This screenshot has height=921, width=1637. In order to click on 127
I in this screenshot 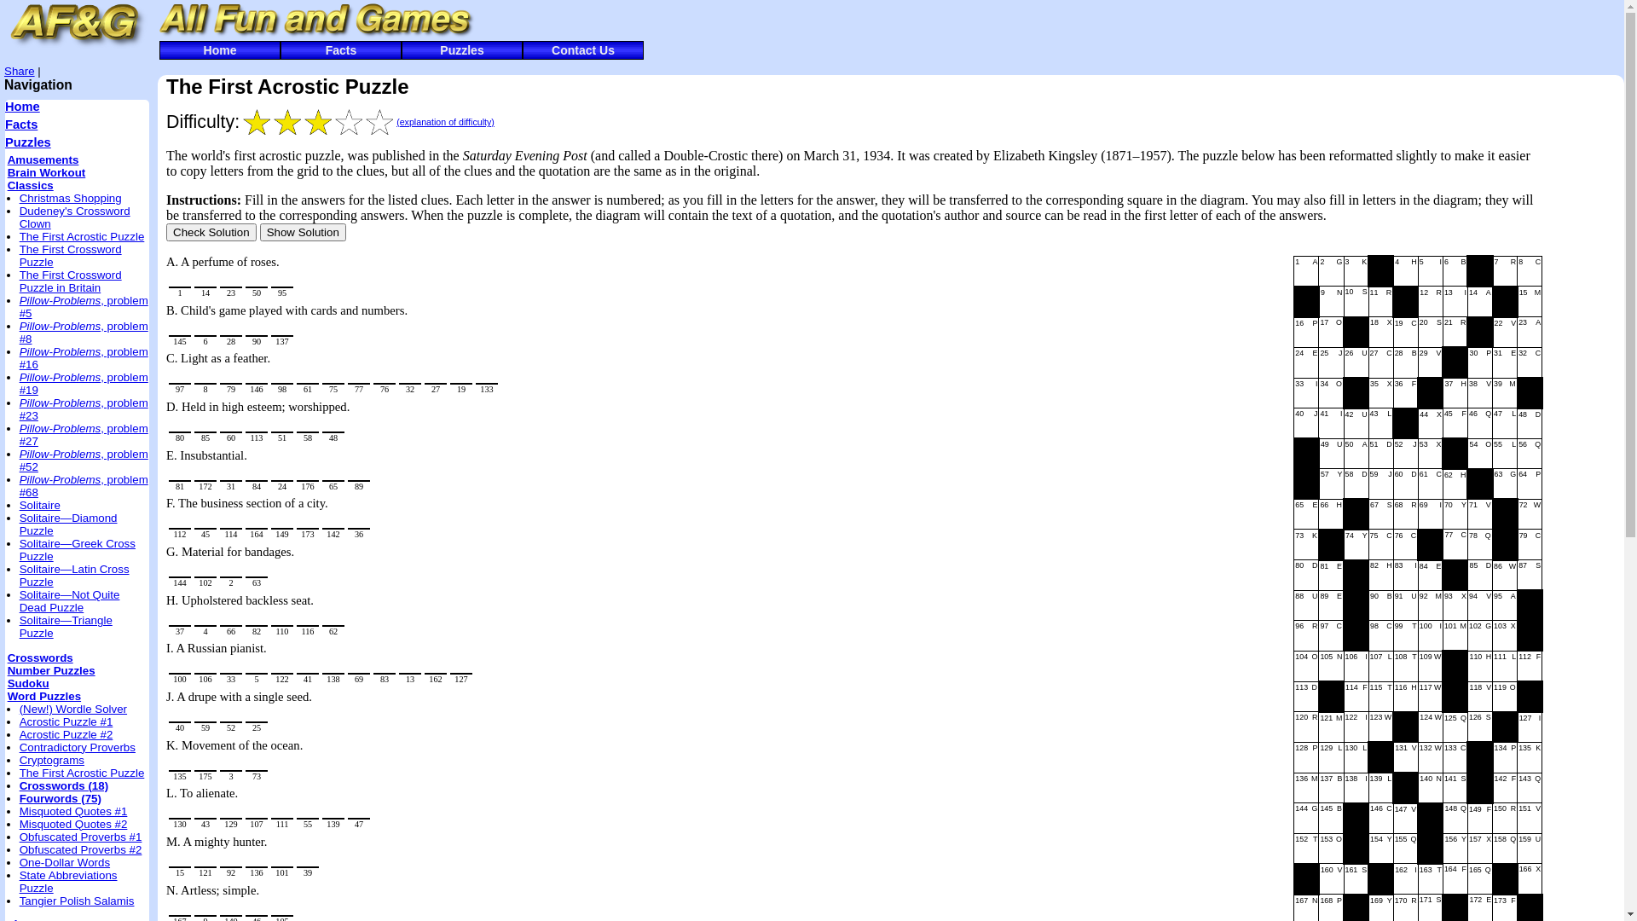, I will do `click(1530, 727)`.